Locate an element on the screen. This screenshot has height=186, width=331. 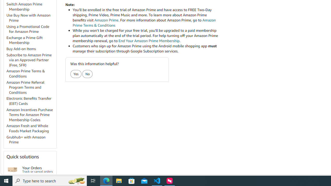
Buy Add-on Items is located at coordinates (21, 49).